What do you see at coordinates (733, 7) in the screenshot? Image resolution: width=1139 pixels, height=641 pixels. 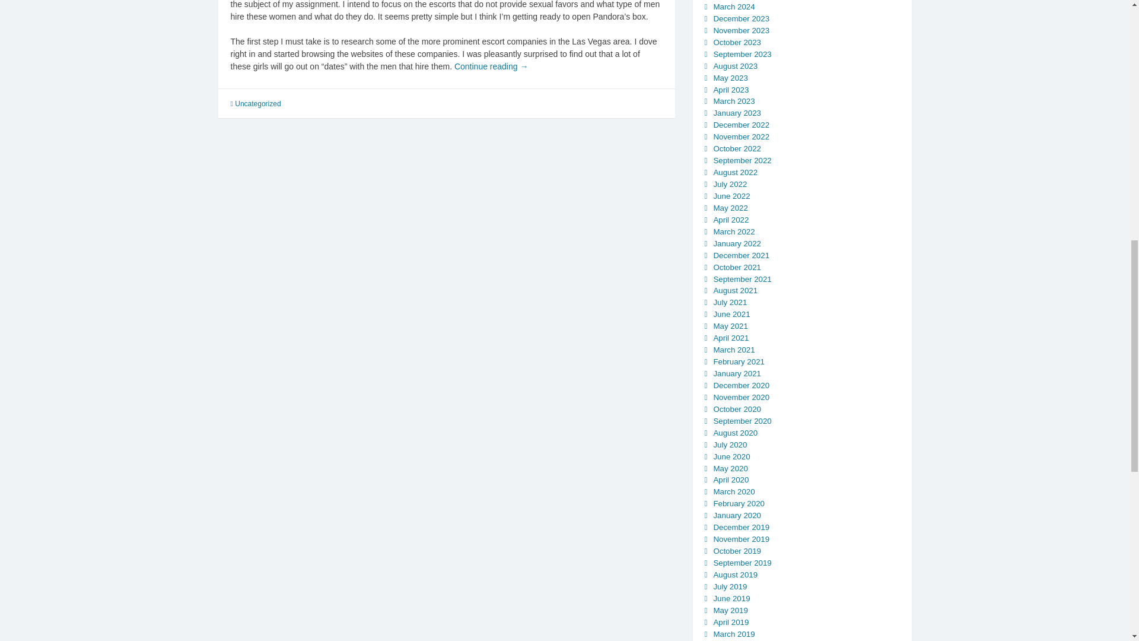 I see `March 2024` at bounding box center [733, 7].